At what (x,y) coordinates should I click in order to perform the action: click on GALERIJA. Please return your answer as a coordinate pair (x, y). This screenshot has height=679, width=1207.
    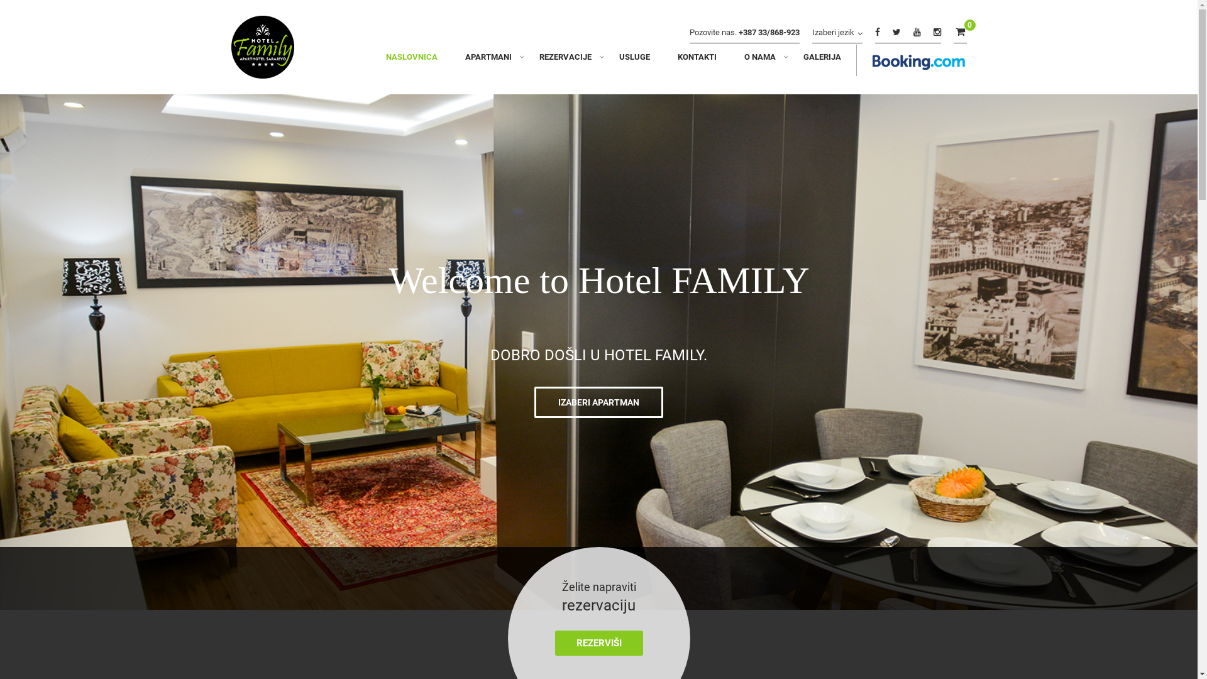
    Looking at the image, I should click on (816, 60).